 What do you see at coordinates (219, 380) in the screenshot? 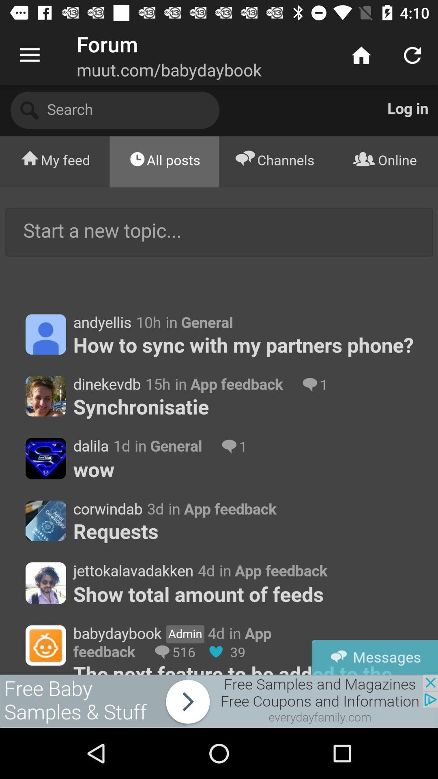
I see `full page` at bounding box center [219, 380].